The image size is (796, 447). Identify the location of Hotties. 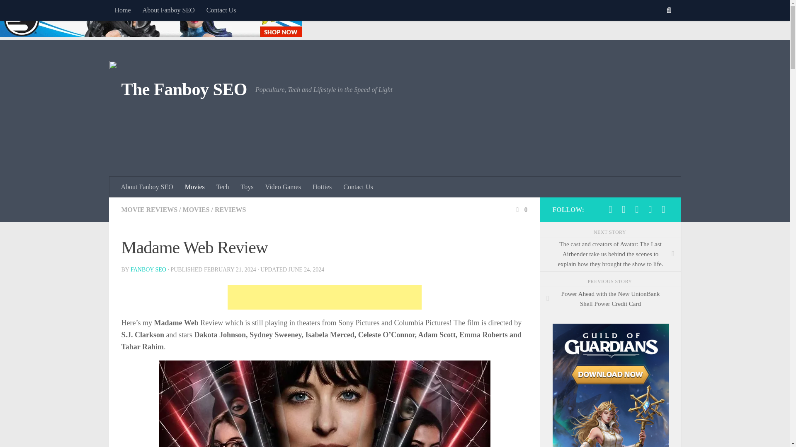
(322, 187).